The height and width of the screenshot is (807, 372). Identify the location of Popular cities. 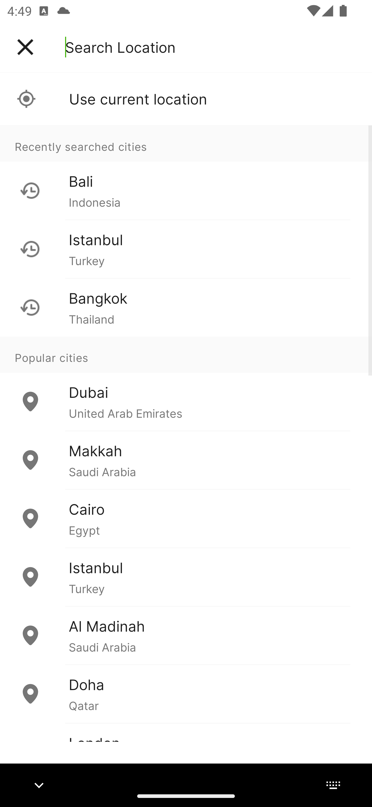
(186, 355).